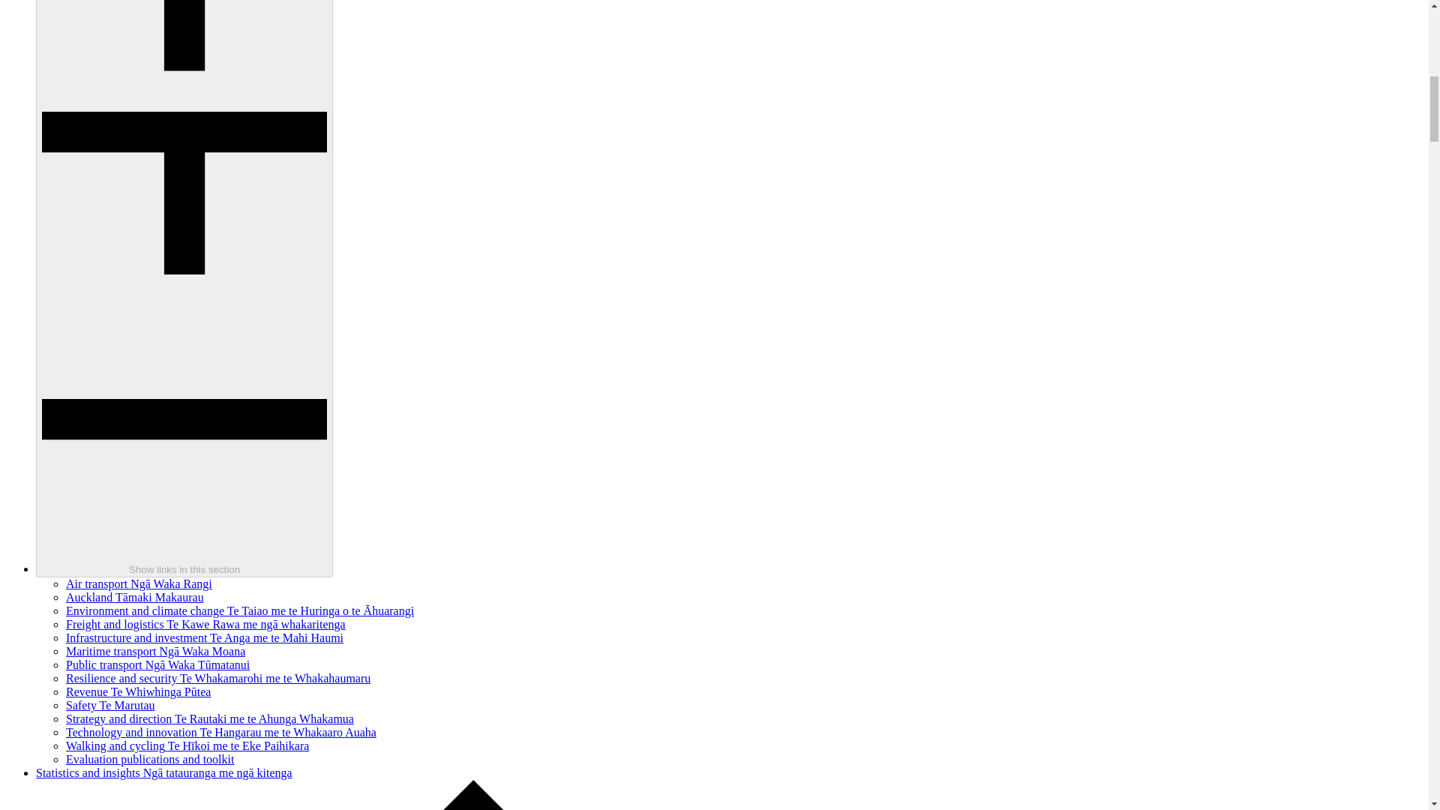 Image resolution: width=1440 pixels, height=810 pixels. What do you see at coordinates (217, 678) in the screenshot?
I see `Resilience and security Te Whakamarohi me te Whakahaumaru` at bounding box center [217, 678].